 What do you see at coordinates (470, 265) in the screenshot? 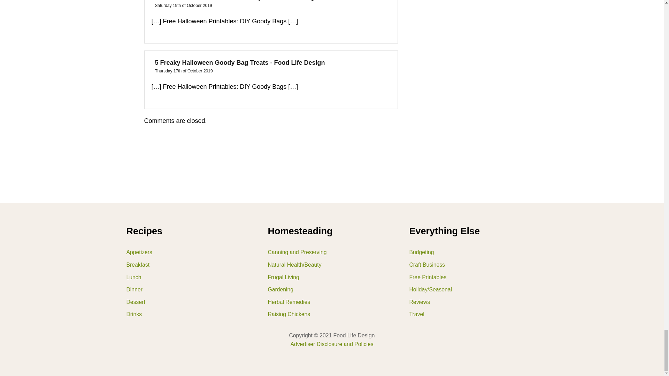
I see `Craft Business` at bounding box center [470, 265].